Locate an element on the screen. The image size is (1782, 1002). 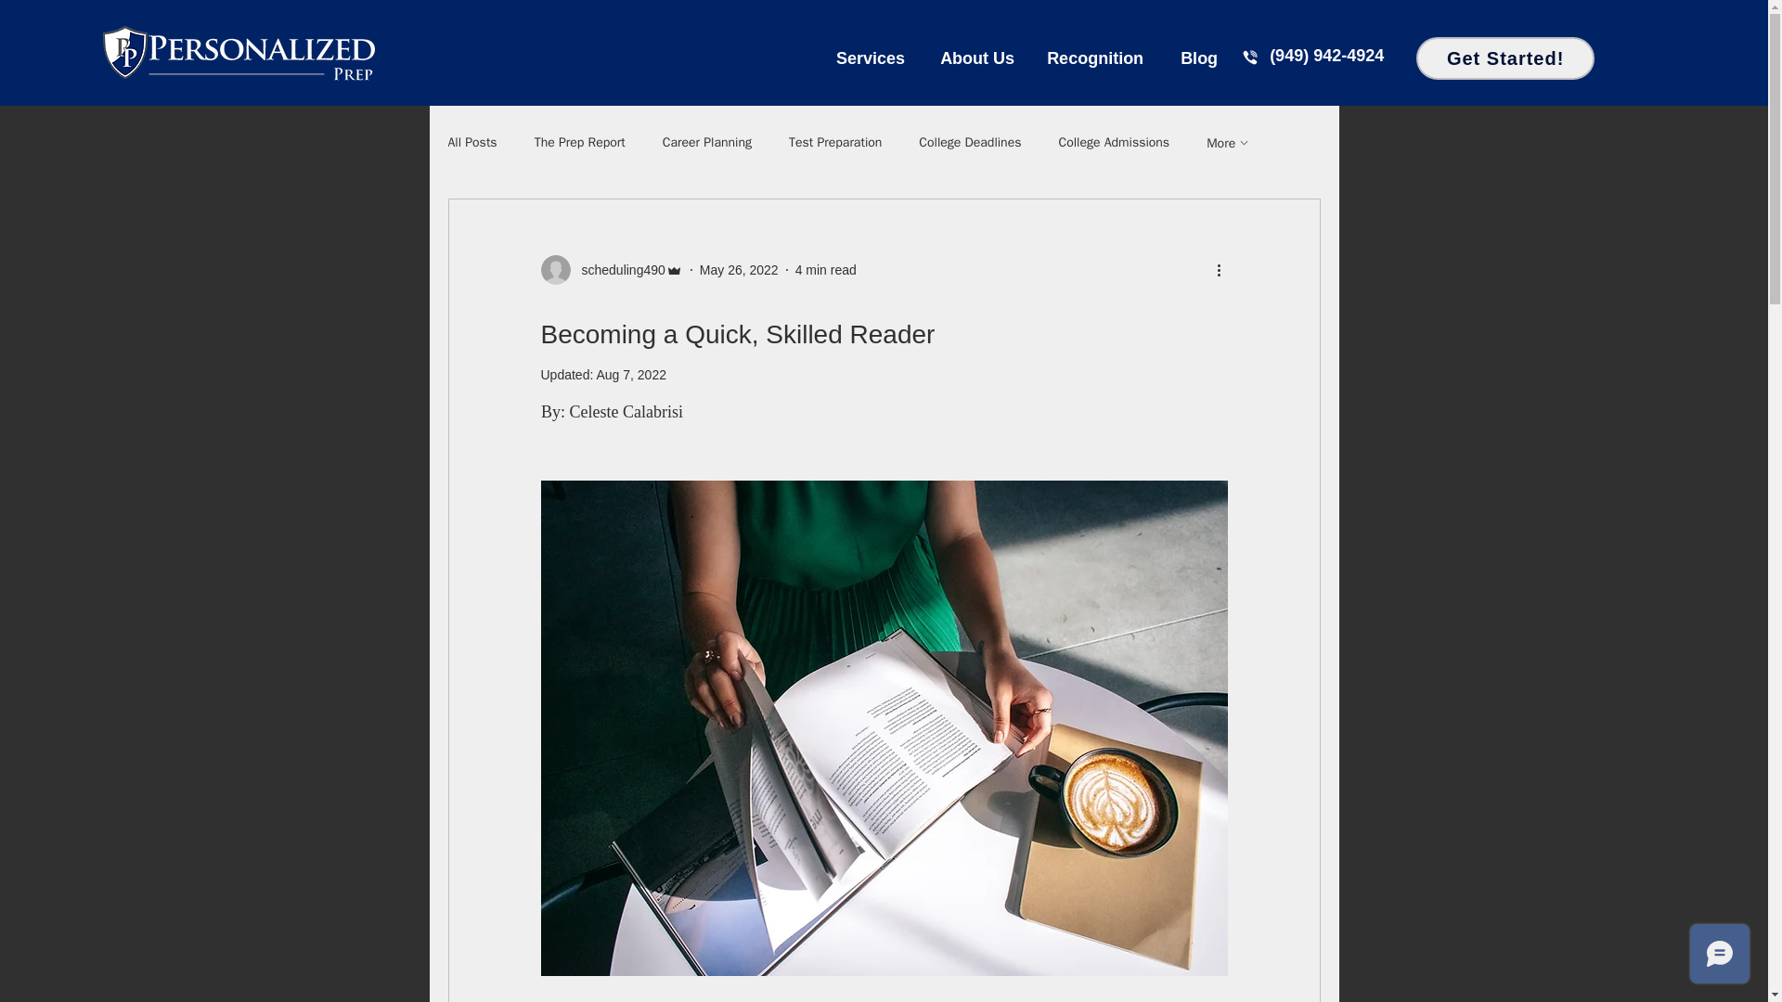
Aug 7, 2022 is located at coordinates (631, 375).